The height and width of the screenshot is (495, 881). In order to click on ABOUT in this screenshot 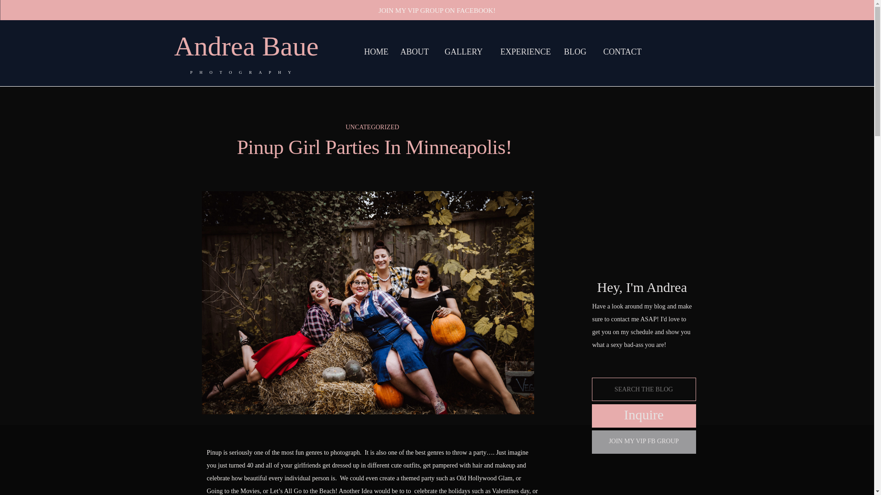, I will do `click(415, 52)`.